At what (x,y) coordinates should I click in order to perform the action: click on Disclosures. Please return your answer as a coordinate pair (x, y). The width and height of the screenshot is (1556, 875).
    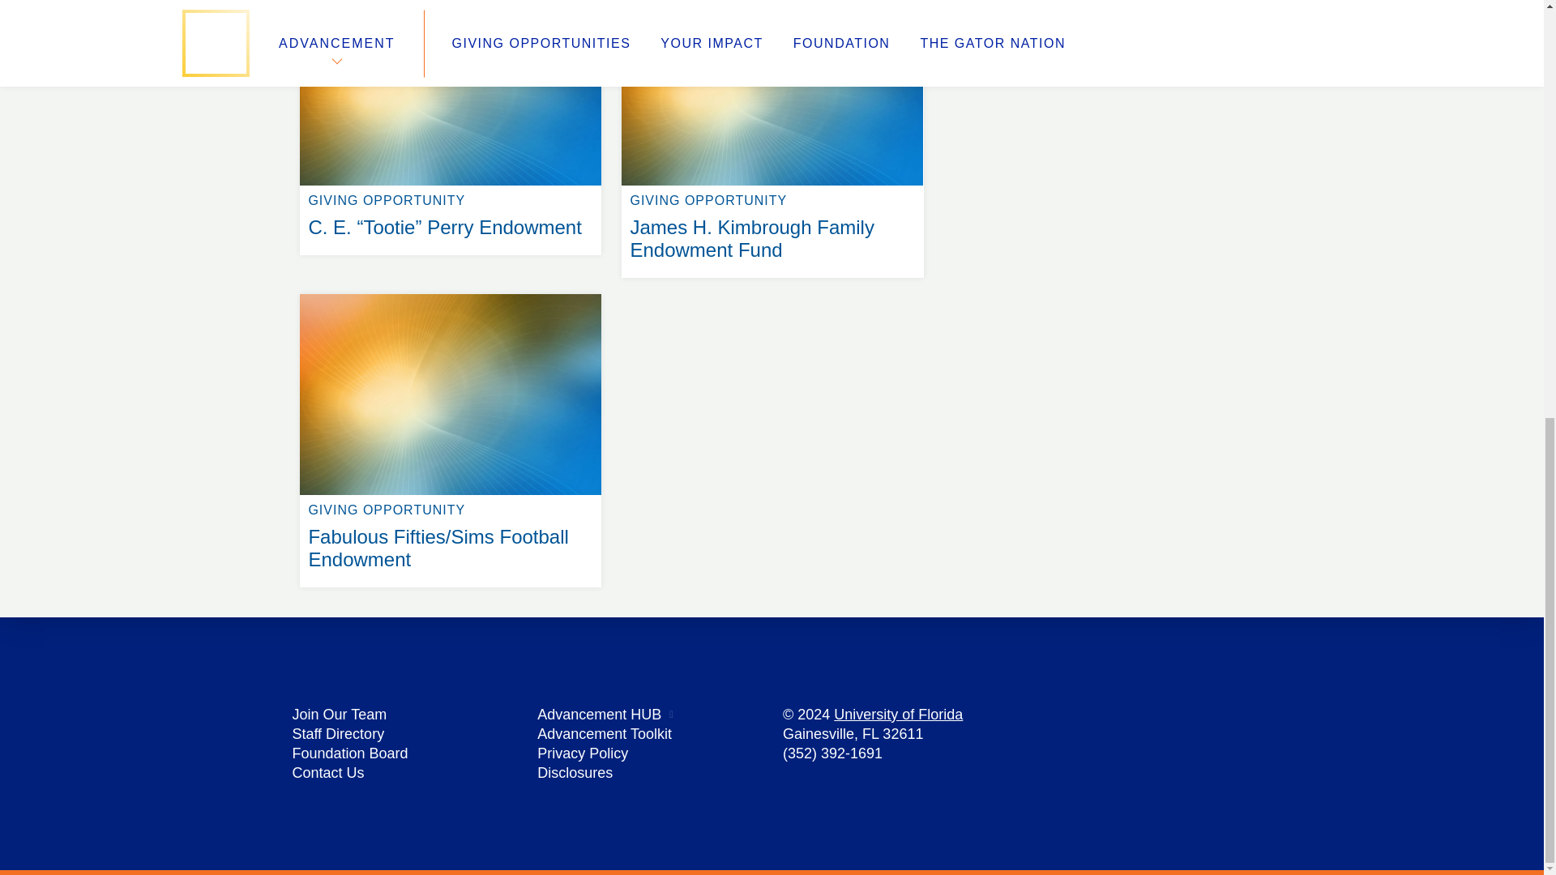
    Looking at the image, I should click on (575, 773).